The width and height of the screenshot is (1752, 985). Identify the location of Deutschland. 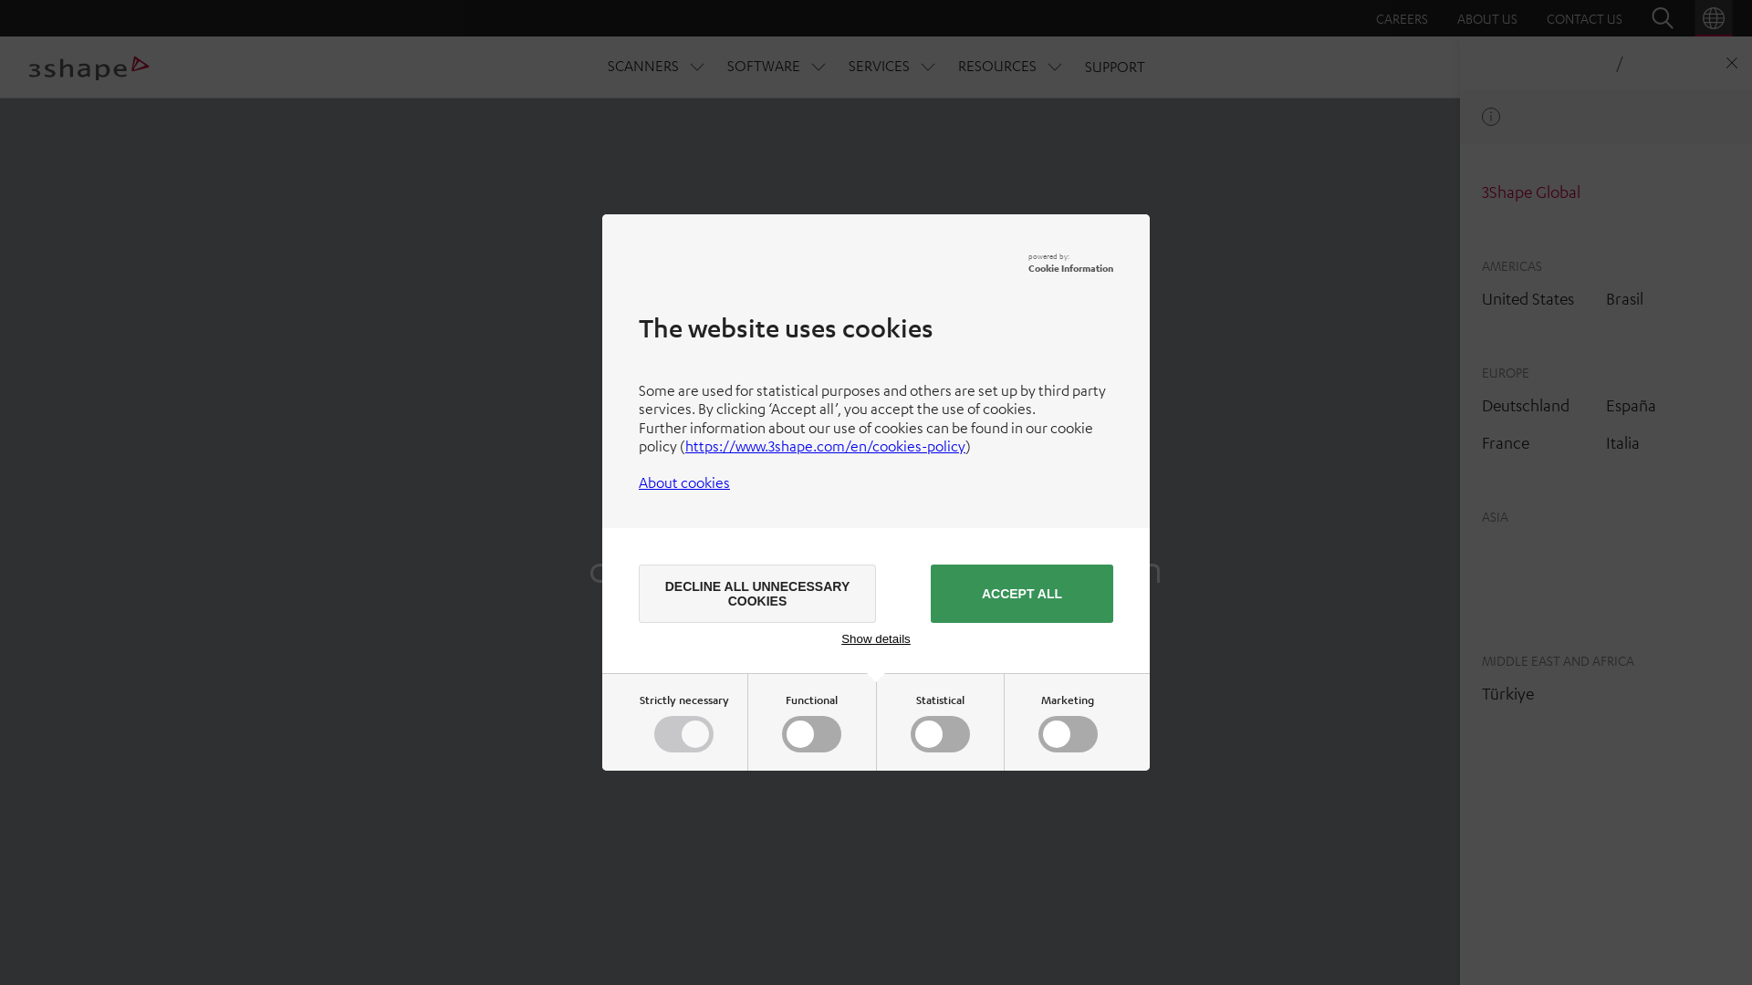
(1526, 405).